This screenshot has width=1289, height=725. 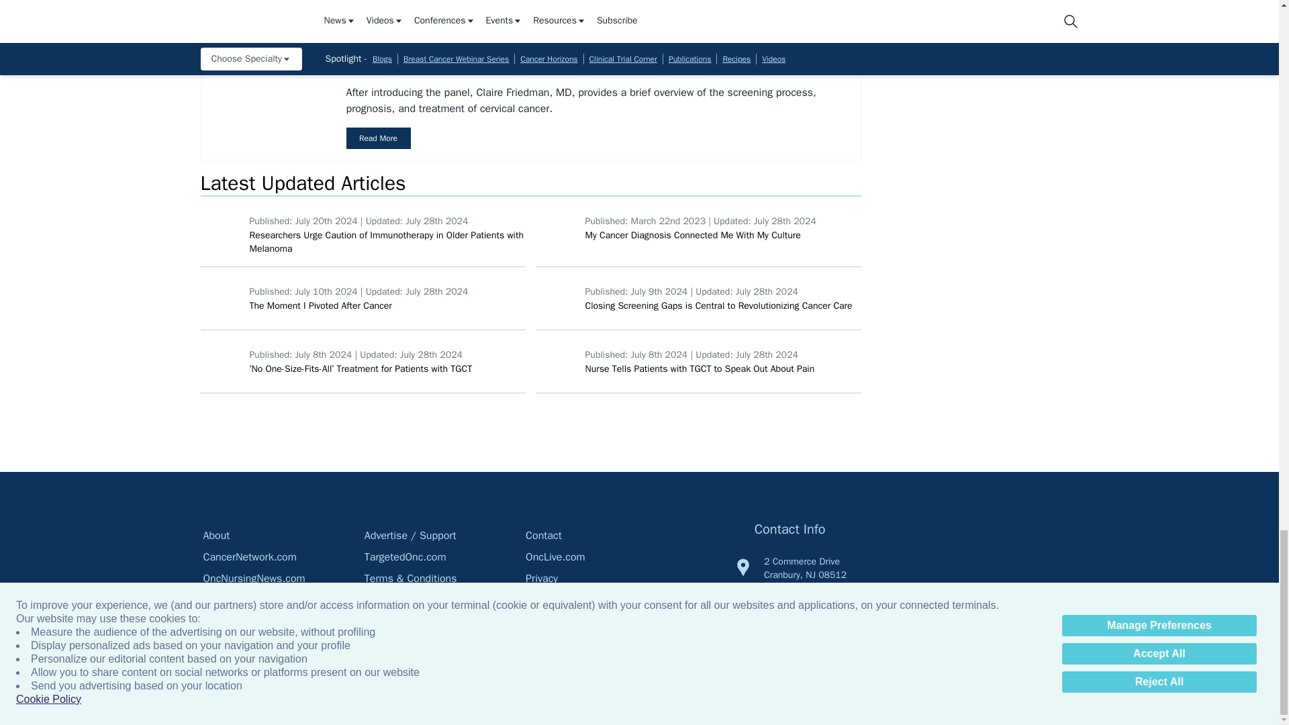 I want to click on The Moment I Pivoted After Cancer, so click(x=222, y=298).